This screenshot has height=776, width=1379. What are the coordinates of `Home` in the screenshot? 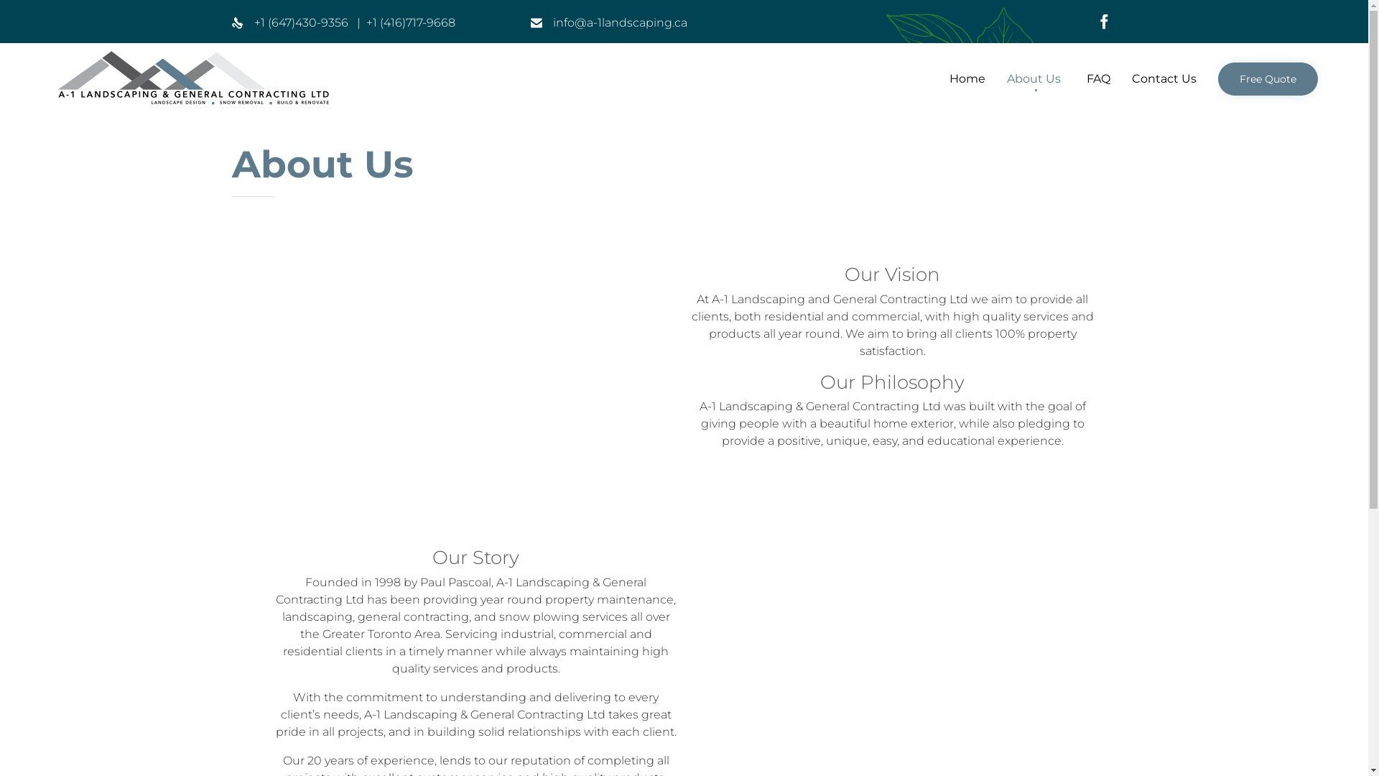 It's located at (967, 79).